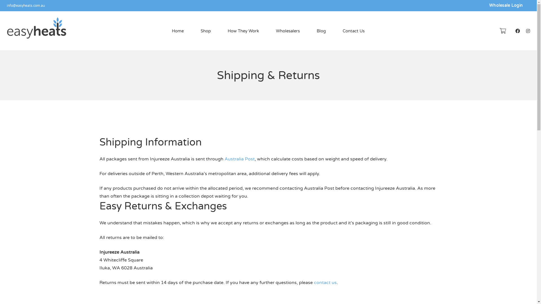 Image resolution: width=541 pixels, height=304 pixels. What do you see at coordinates (243, 31) in the screenshot?
I see `How They Work` at bounding box center [243, 31].